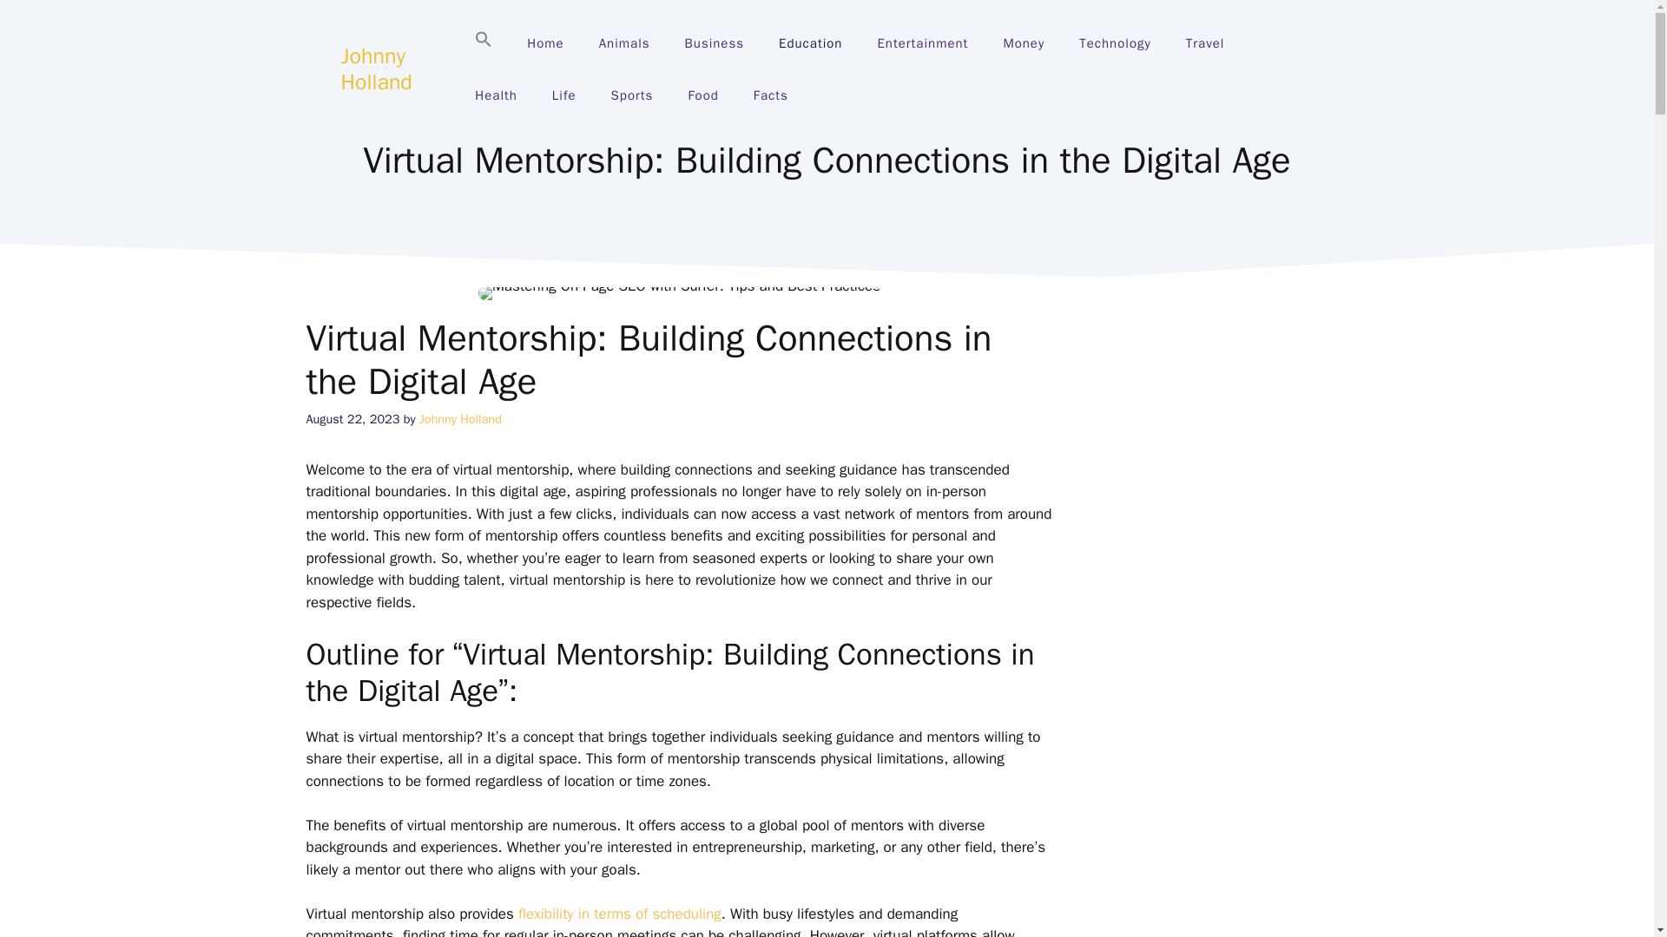 The image size is (1667, 937). Describe the element at coordinates (1023, 43) in the screenshot. I see `Money` at that location.